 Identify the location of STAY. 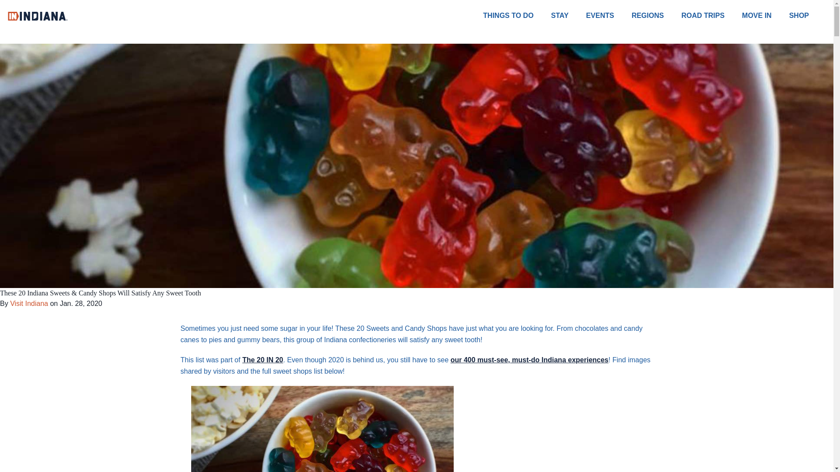
(569, 16).